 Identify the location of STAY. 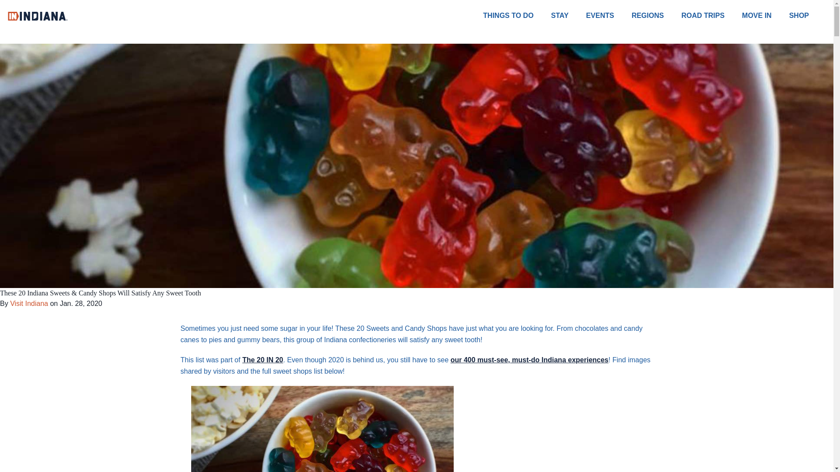
(569, 16).